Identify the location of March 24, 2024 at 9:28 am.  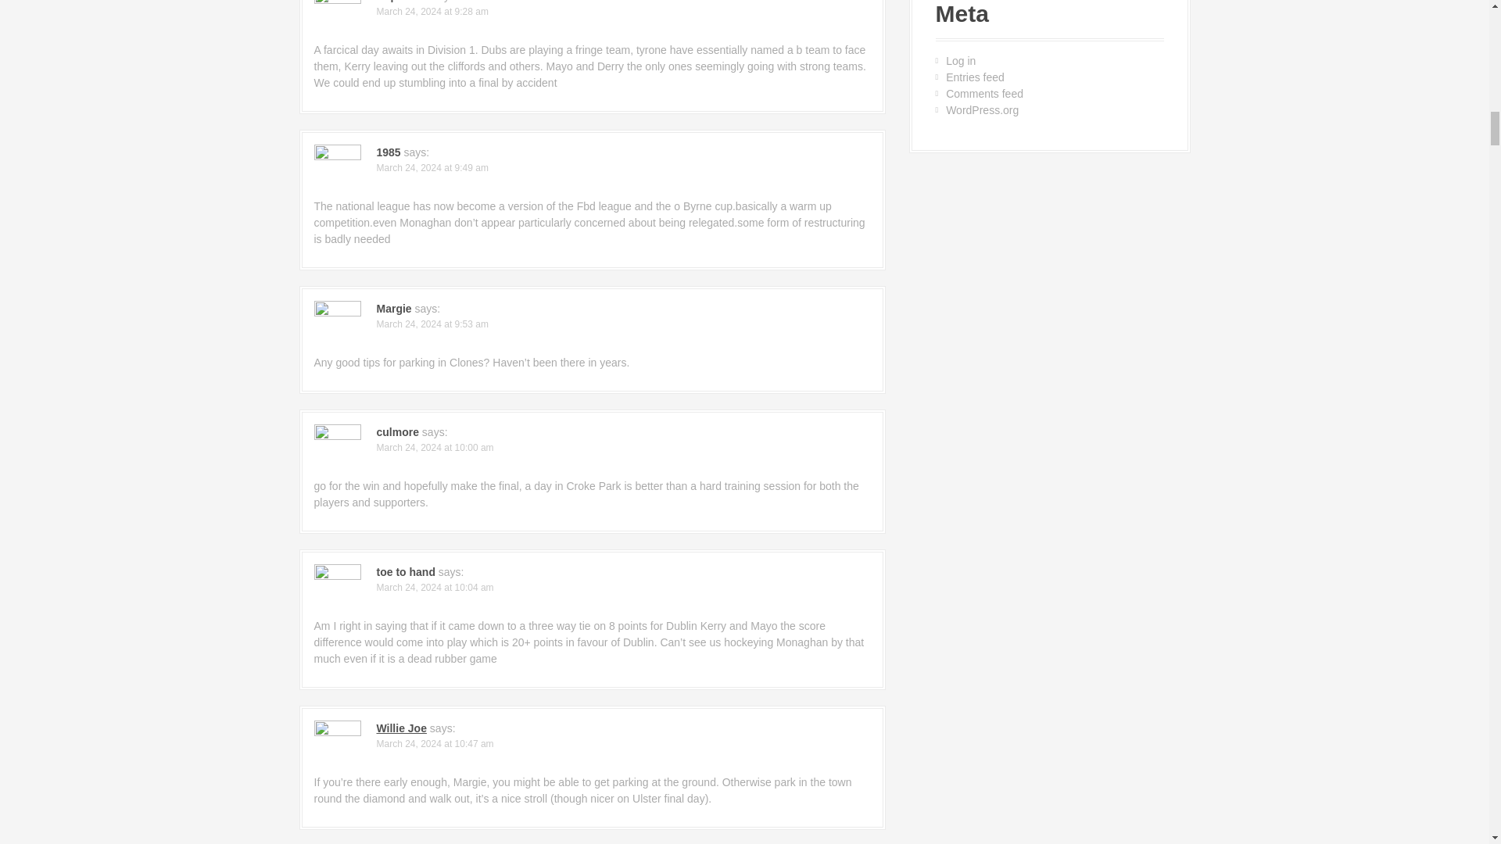
(432, 11).